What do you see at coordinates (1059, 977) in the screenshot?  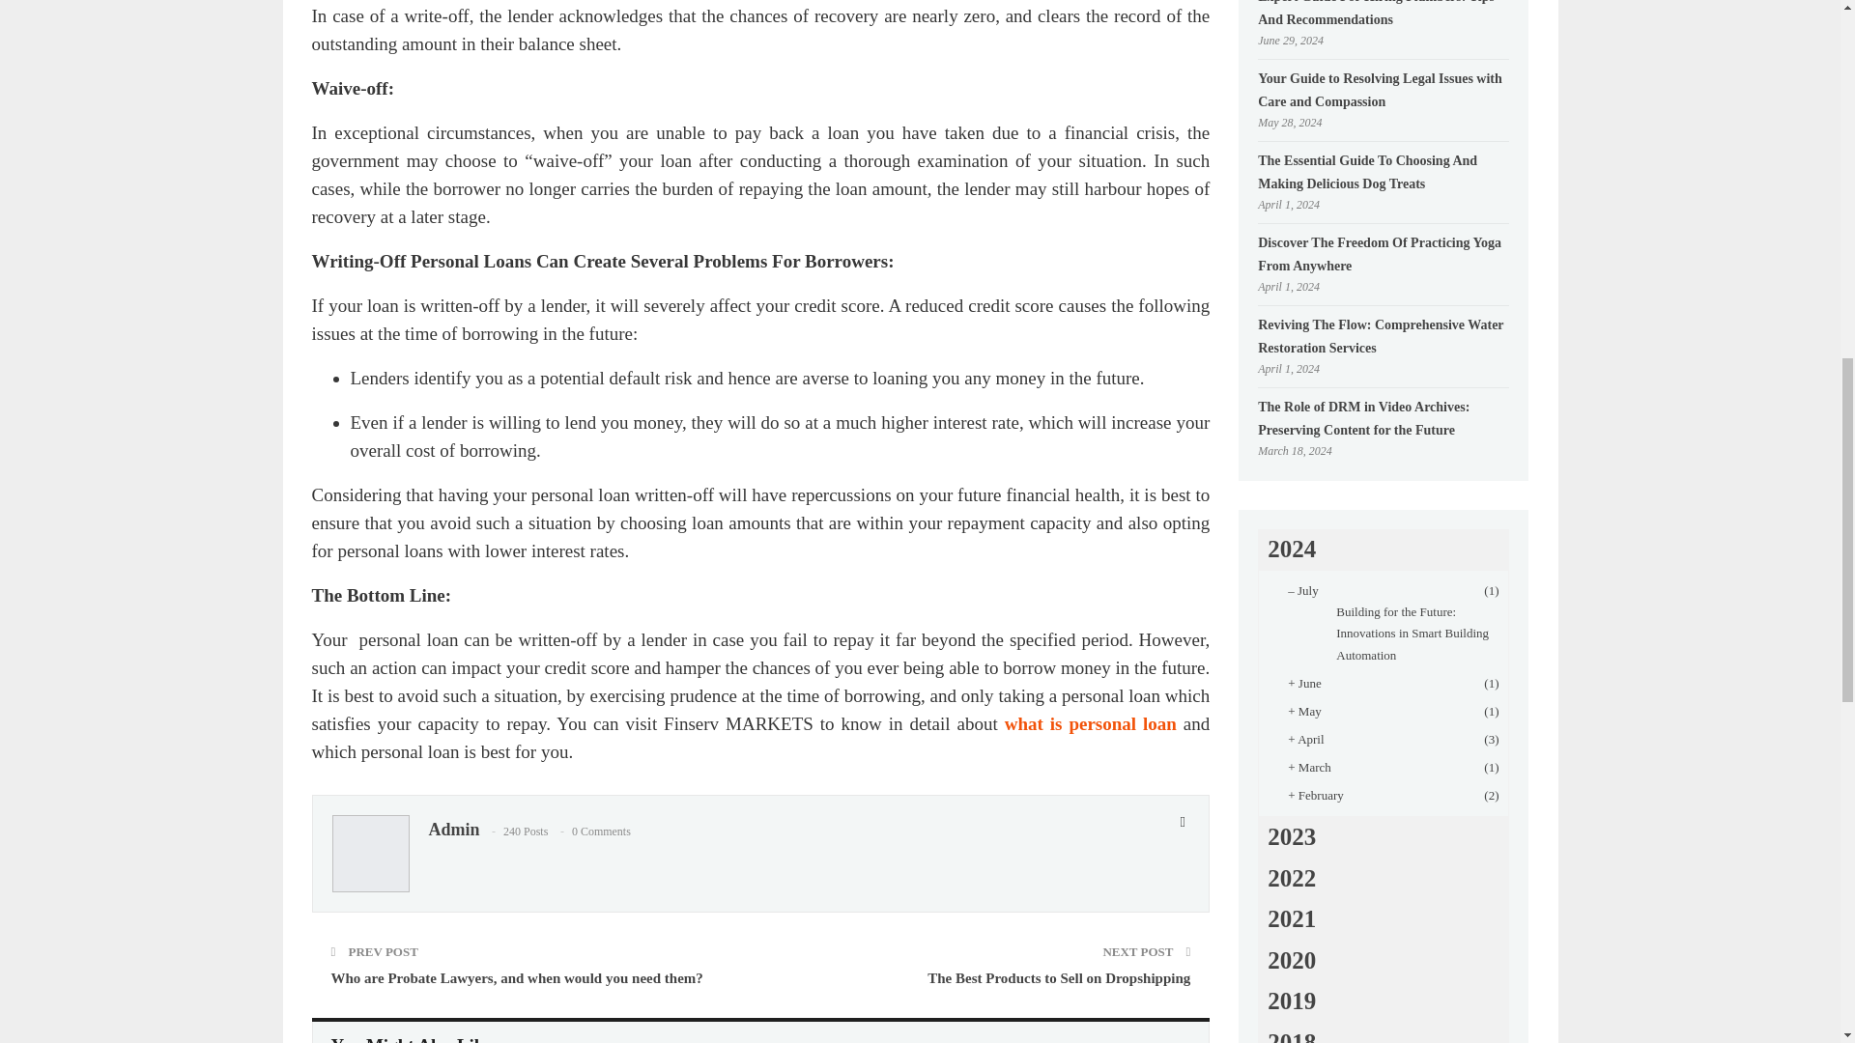 I see `The Best Products to Sell on Dropshipping` at bounding box center [1059, 977].